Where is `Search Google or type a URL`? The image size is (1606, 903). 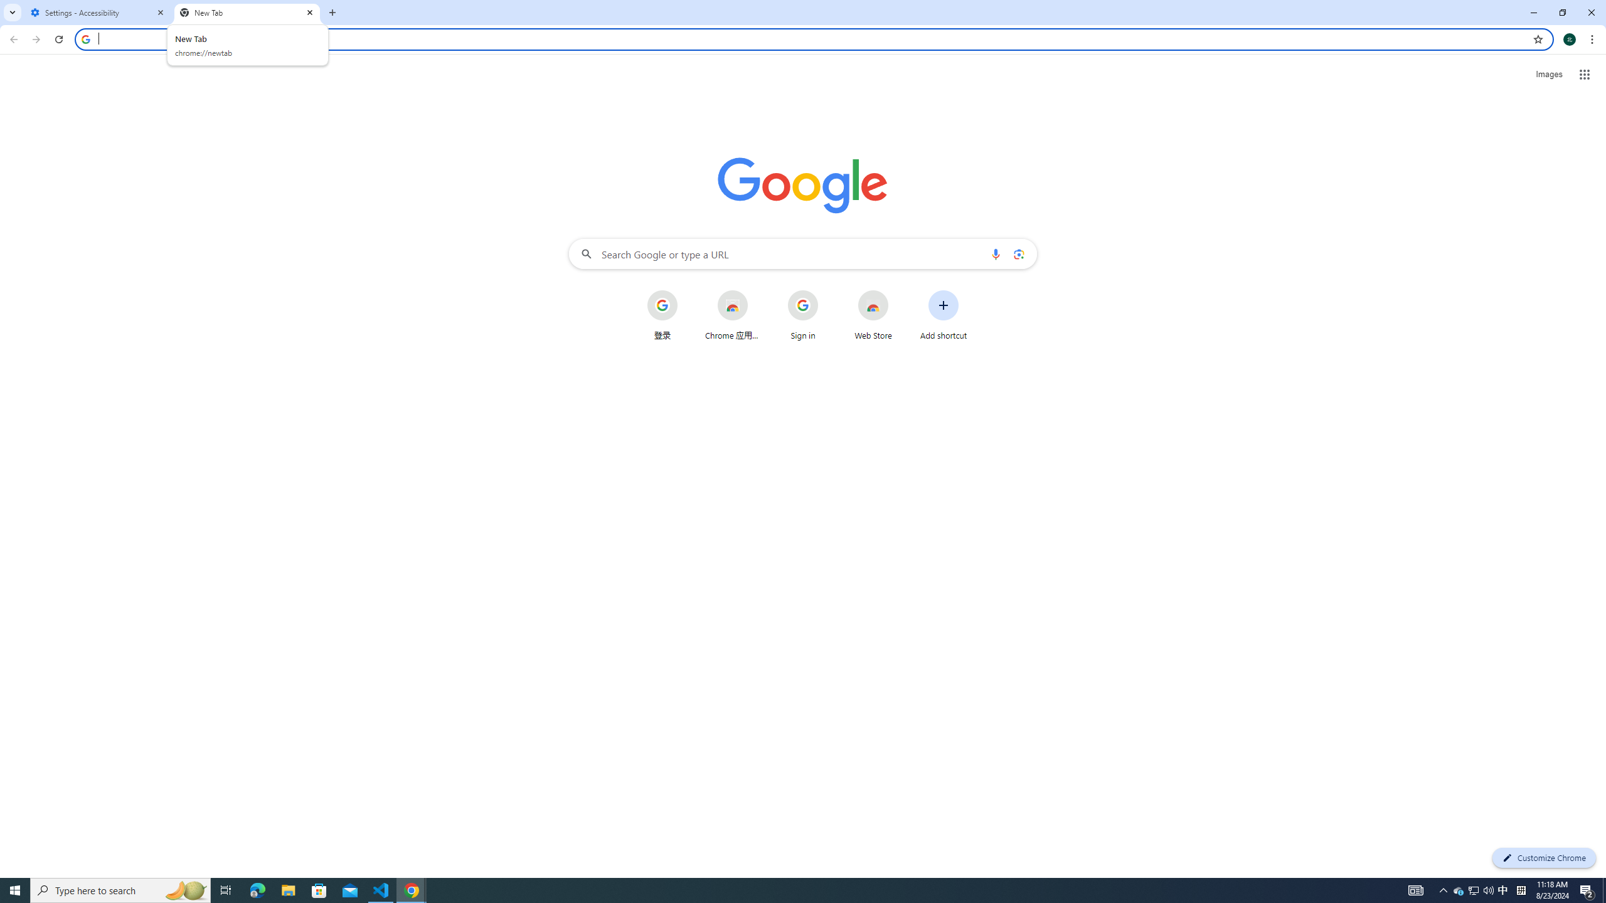 Search Google or type a URL is located at coordinates (803, 254).